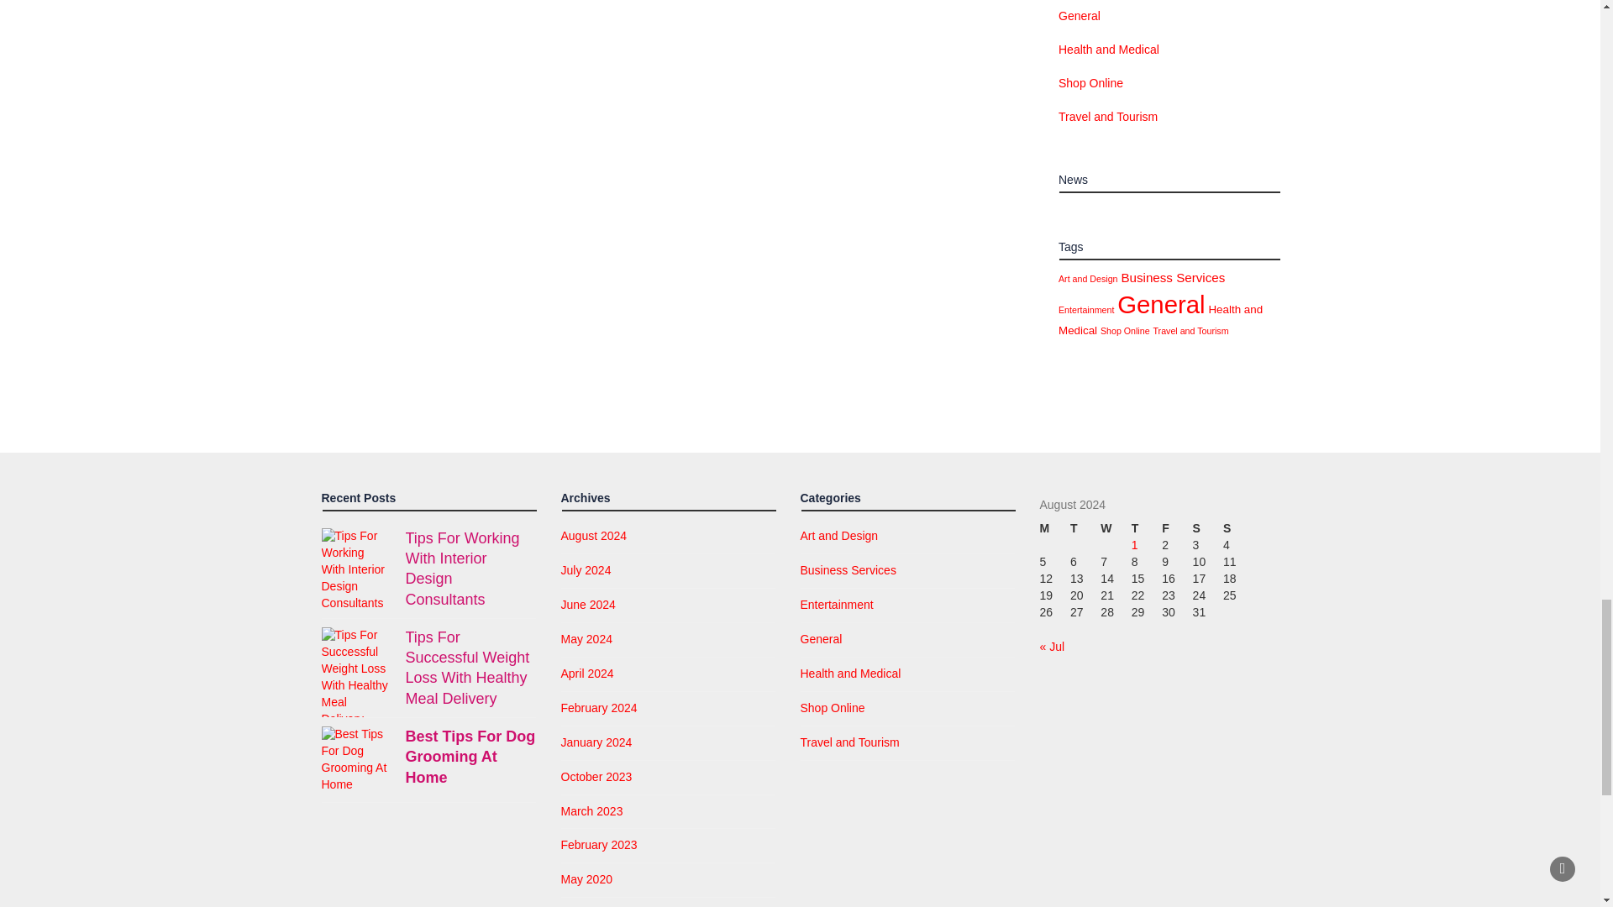 The width and height of the screenshot is (1613, 907). I want to click on Wednesday, so click(1115, 529).